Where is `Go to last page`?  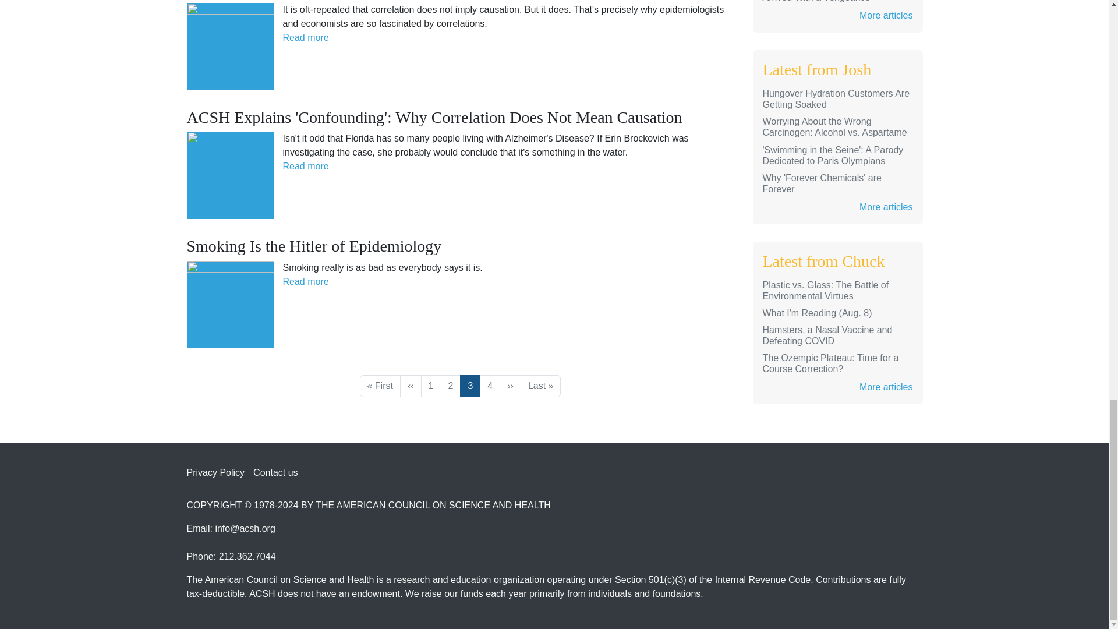 Go to last page is located at coordinates (540, 386).